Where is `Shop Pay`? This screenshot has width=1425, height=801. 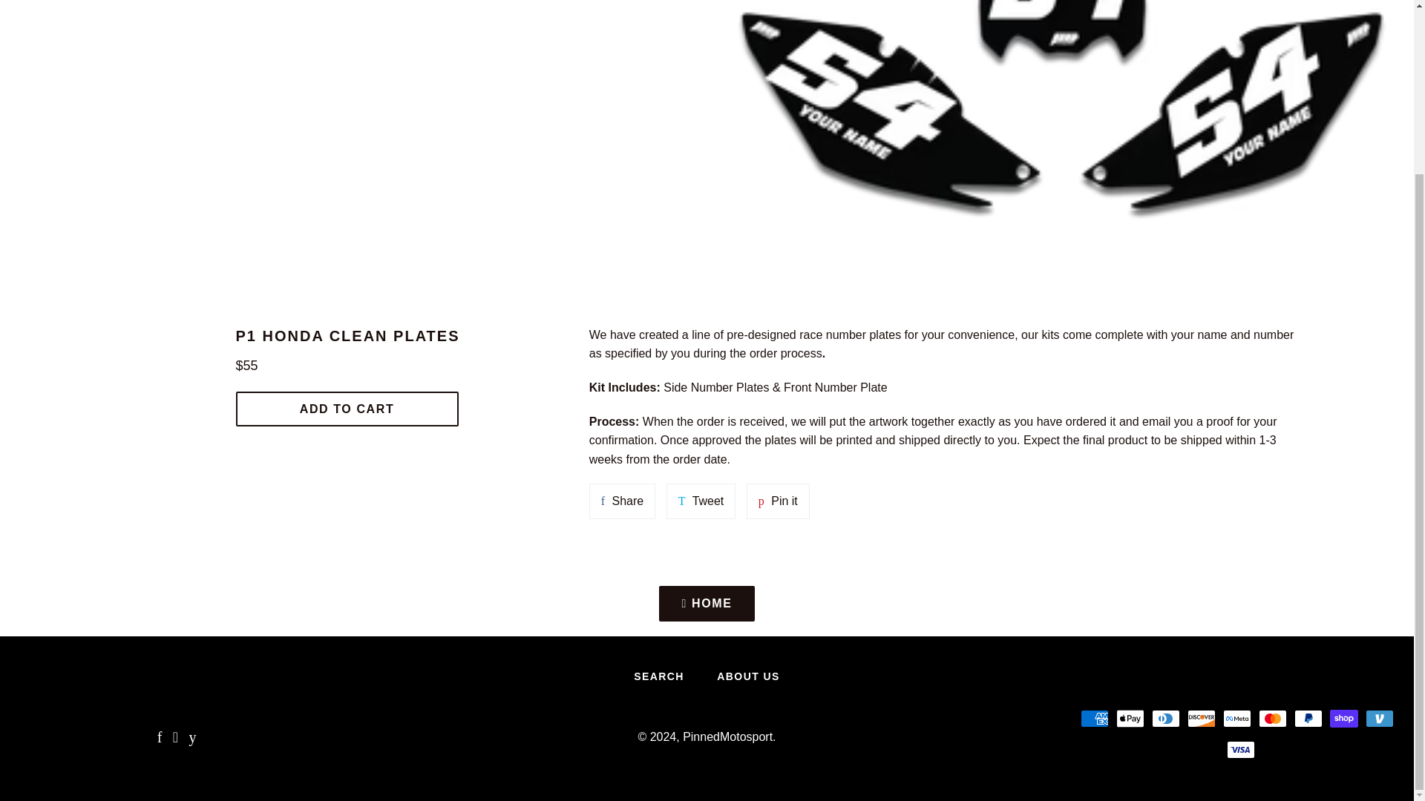
Shop Pay is located at coordinates (1343, 718).